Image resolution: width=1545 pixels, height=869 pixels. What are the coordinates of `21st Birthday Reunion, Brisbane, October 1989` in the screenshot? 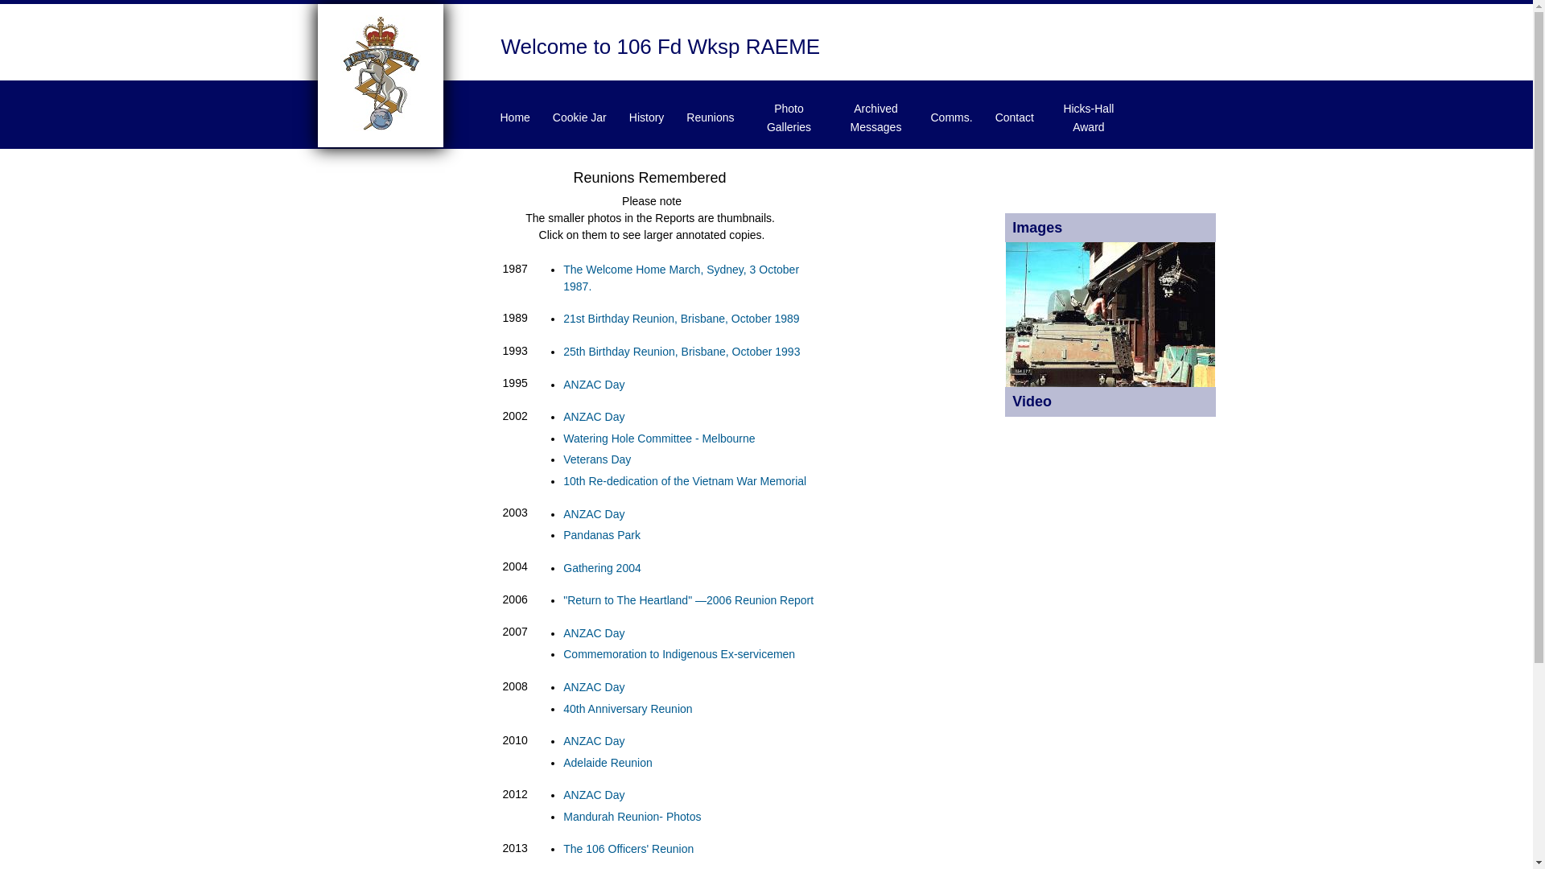 It's located at (681, 319).